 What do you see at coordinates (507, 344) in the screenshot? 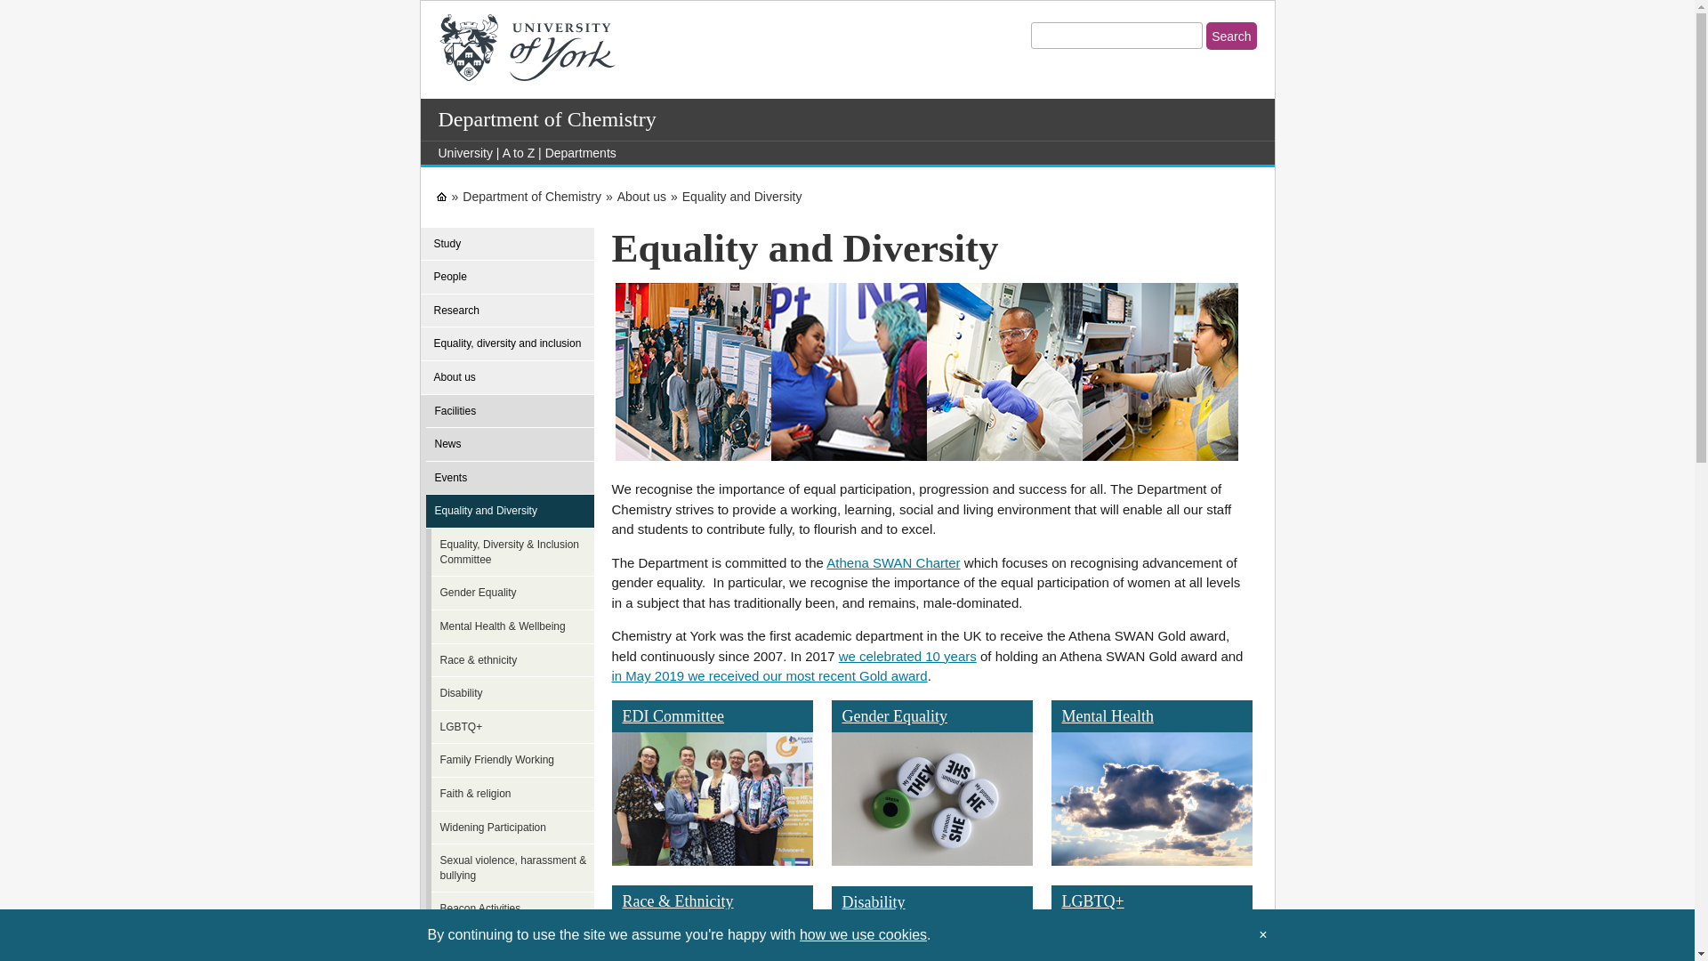
I see `Equality, diversity and inclusion` at bounding box center [507, 344].